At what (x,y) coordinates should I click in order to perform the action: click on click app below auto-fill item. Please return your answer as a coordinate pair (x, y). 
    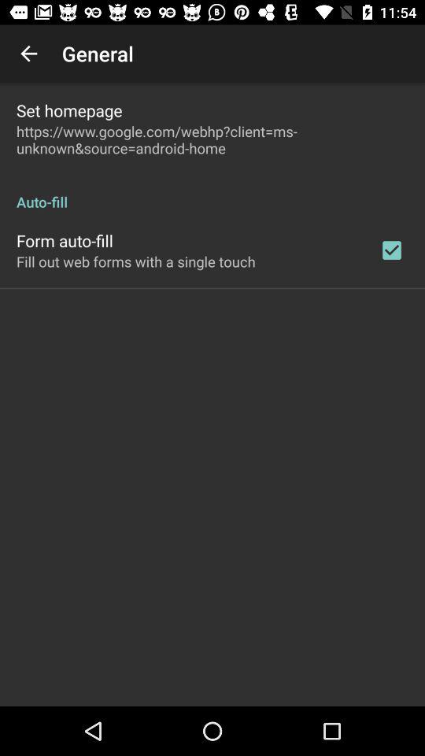
    Looking at the image, I should click on (392, 250).